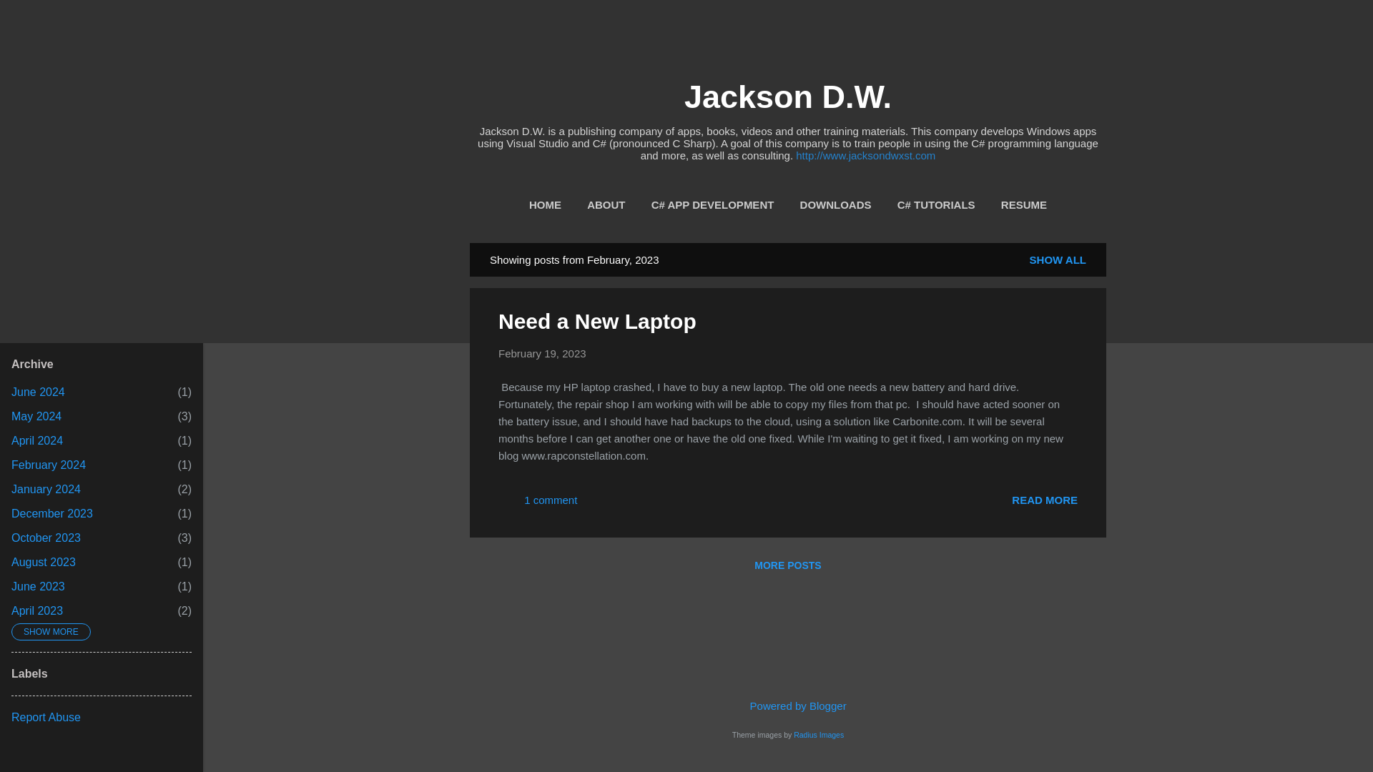  What do you see at coordinates (542, 353) in the screenshot?
I see `February 19, 2023` at bounding box center [542, 353].